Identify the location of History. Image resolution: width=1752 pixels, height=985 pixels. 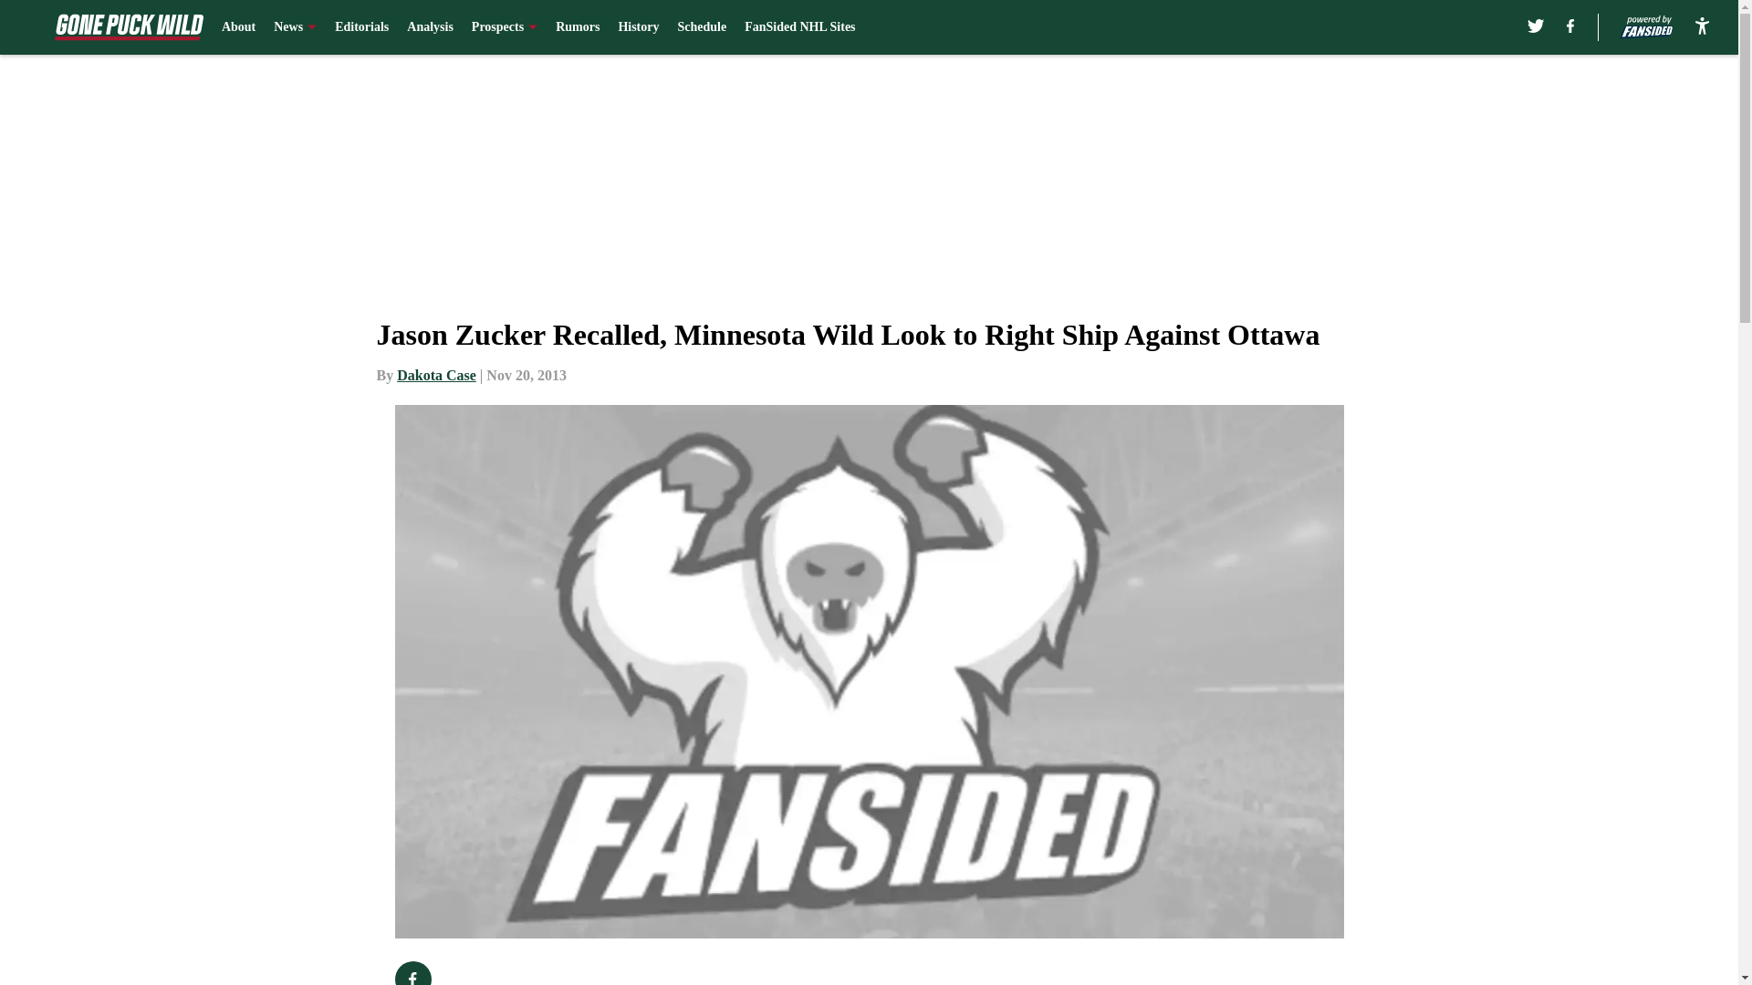
(638, 27).